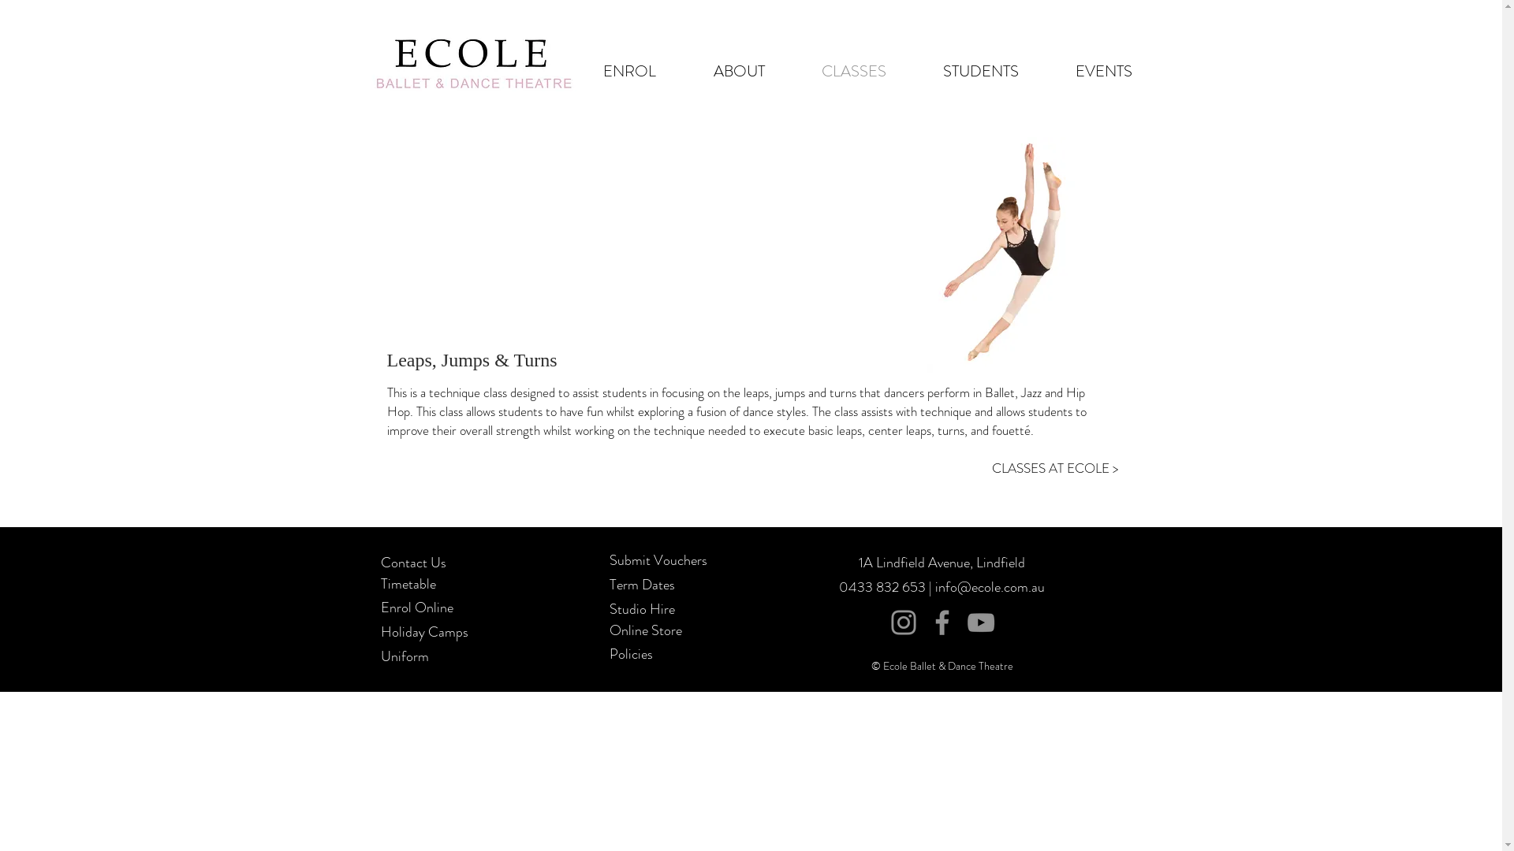  I want to click on Uniform, so click(404, 656).